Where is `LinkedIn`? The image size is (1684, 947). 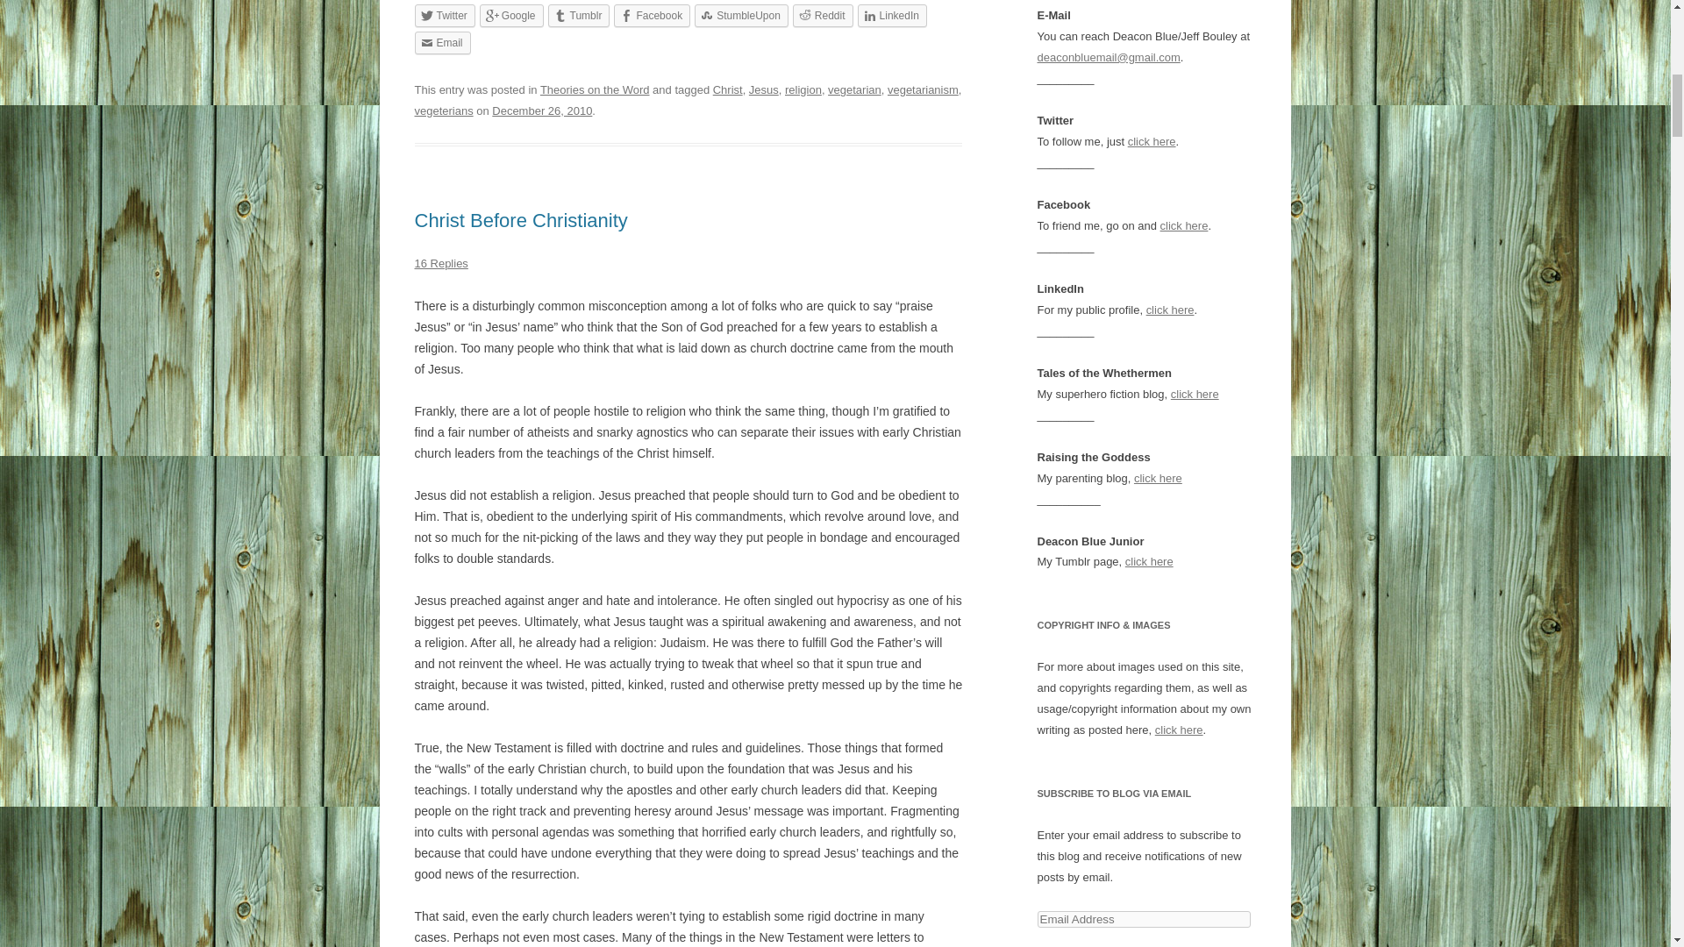 LinkedIn is located at coordinates (892, 16).